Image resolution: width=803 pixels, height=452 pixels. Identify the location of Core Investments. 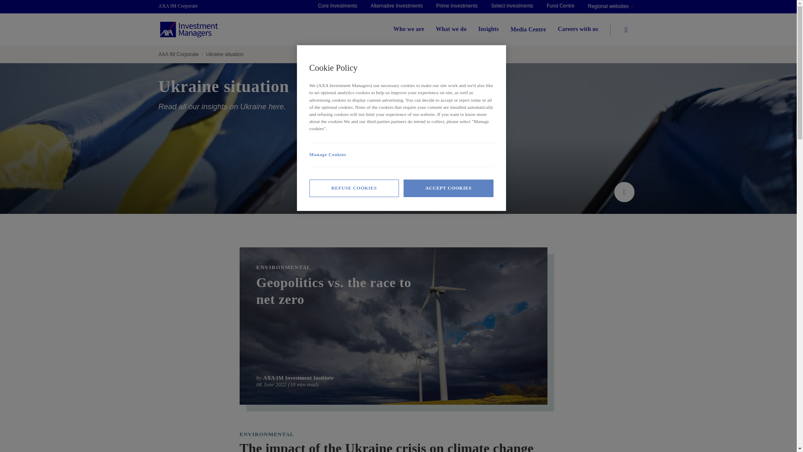
(337, 7).